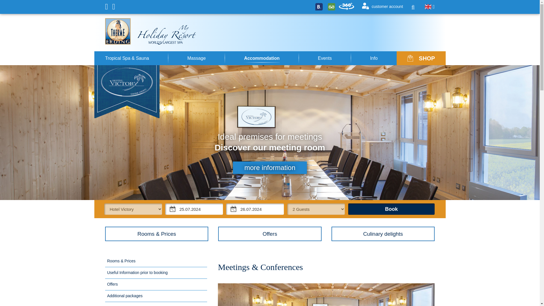 This screenshot has width=544, height=306. What do you see at coordinates (325, 58) in the screenshot?
I see `Events` at bounding box center [325, 58].